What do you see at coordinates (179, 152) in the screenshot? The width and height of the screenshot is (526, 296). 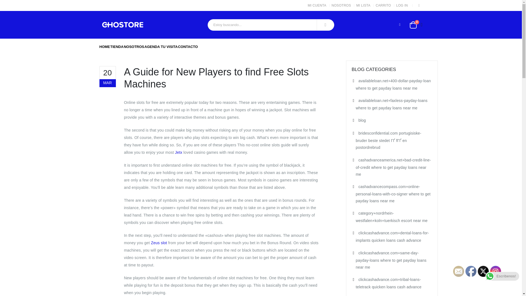 I see `Jetx` at bounding box center [179, 152].